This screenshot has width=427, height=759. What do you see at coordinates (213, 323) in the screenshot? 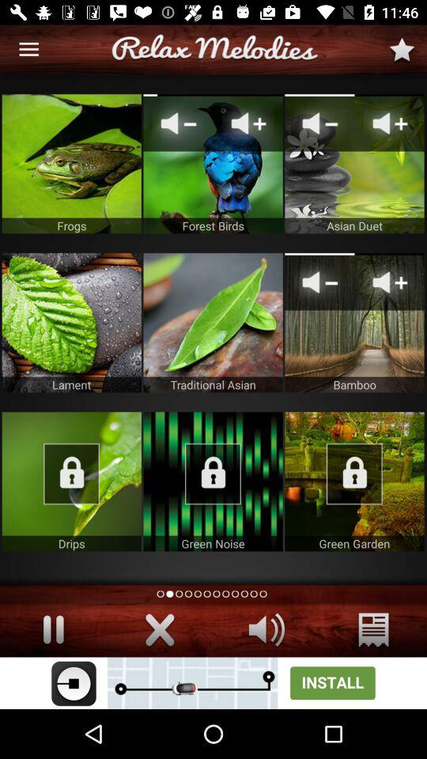
I see `traditional asian sound` at bounding box center [213, 323].